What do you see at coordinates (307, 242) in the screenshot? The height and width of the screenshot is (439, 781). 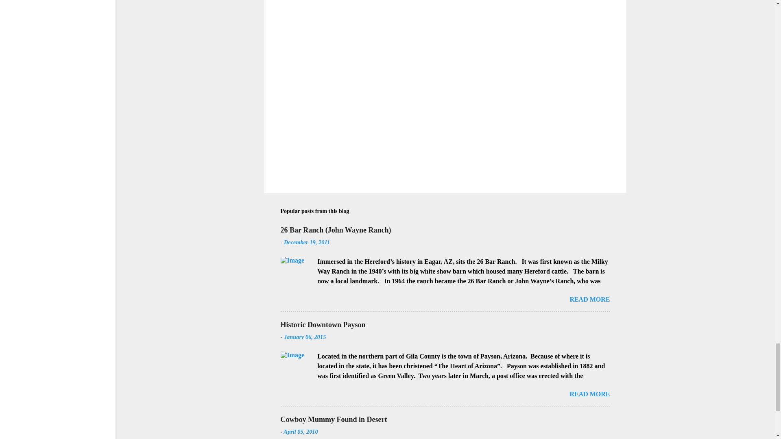 I see `December 19, 2011` at bounding box center [307, 242].